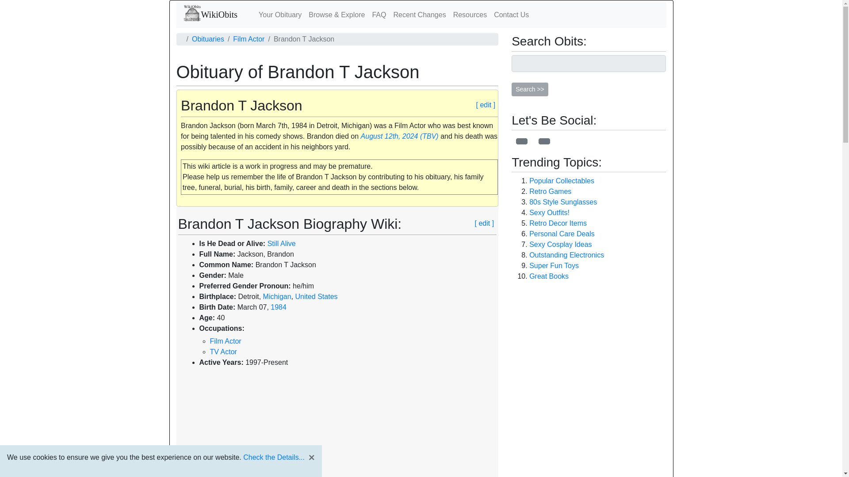 The width and height of the screenshot is (849, 477). Describe the element at coordinates (274, 458) in the screenshot. I see `Check the Details...` at that location.